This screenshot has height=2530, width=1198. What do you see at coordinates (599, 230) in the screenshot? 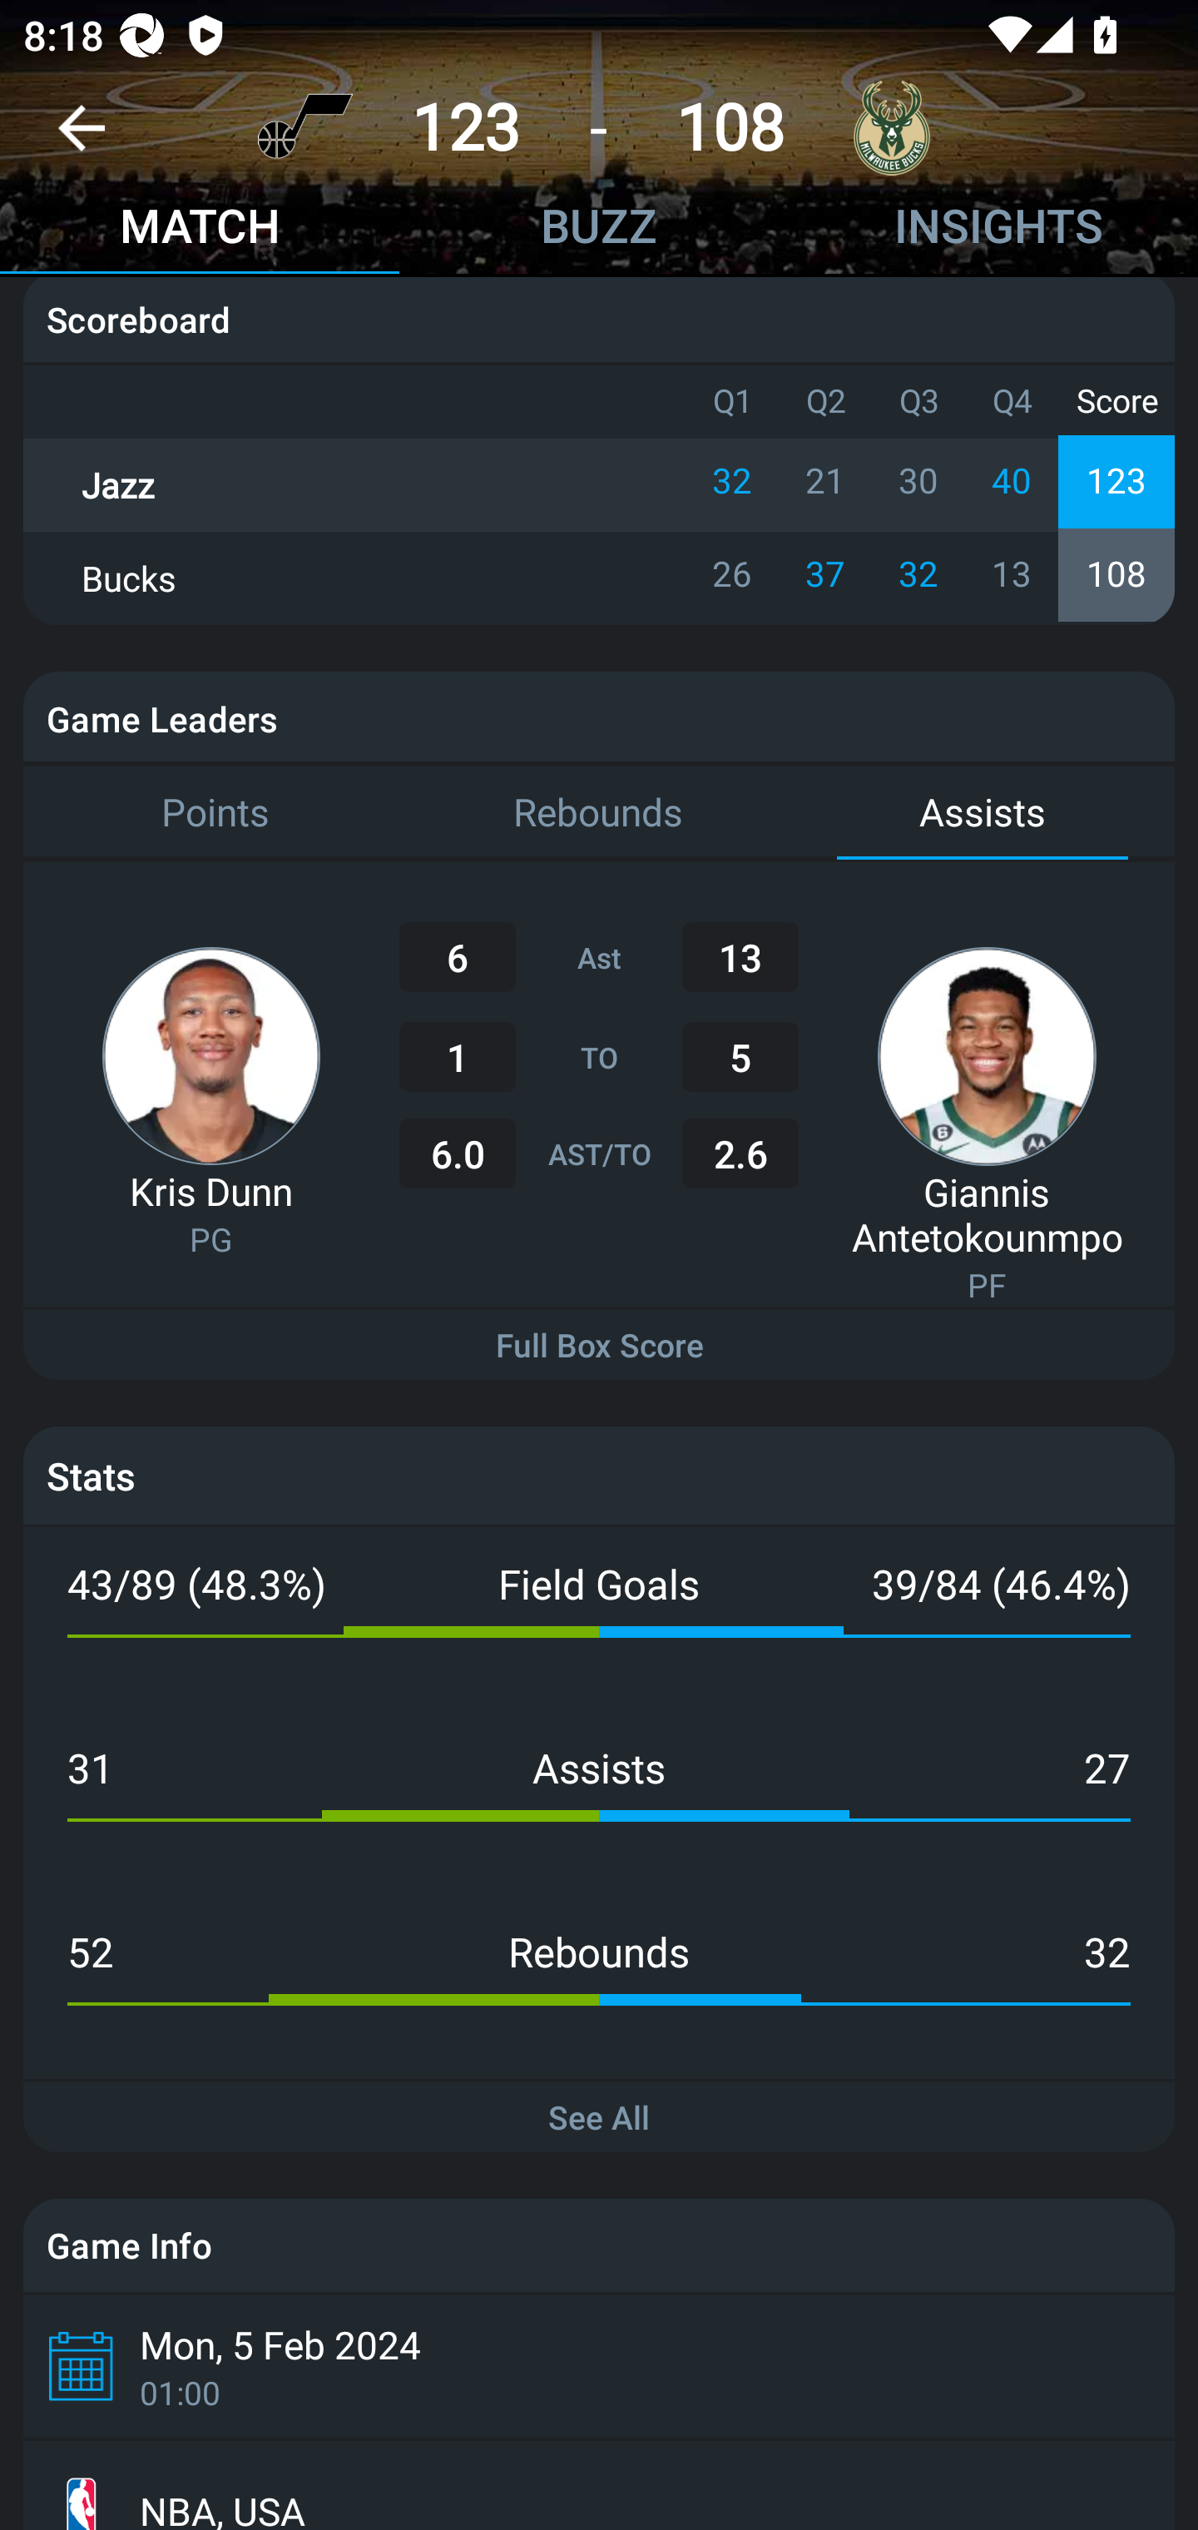
I see `BUZZ` at bounding box center [599, 230].